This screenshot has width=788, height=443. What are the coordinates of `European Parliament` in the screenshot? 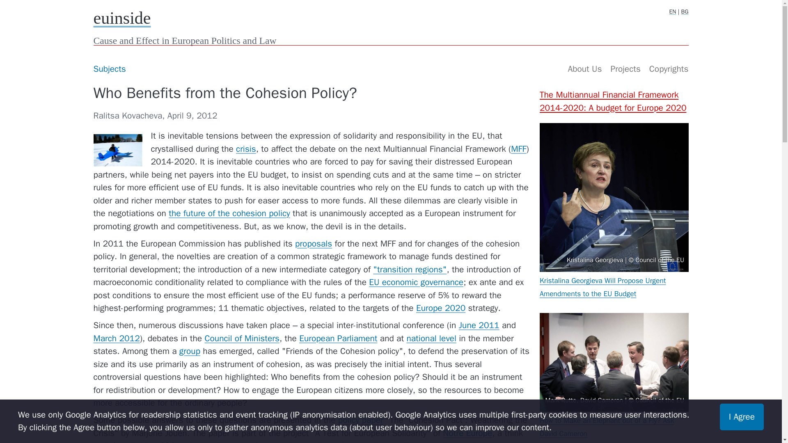 It's located at (338, 338).